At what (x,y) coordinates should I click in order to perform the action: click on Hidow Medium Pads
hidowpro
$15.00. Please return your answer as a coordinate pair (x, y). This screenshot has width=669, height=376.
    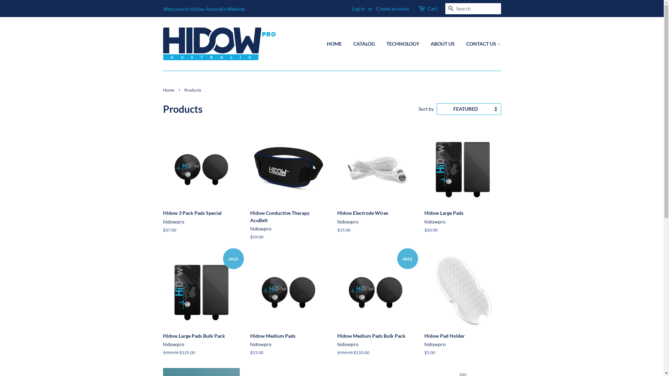
    Looking at the image, I should click on (289, 310).